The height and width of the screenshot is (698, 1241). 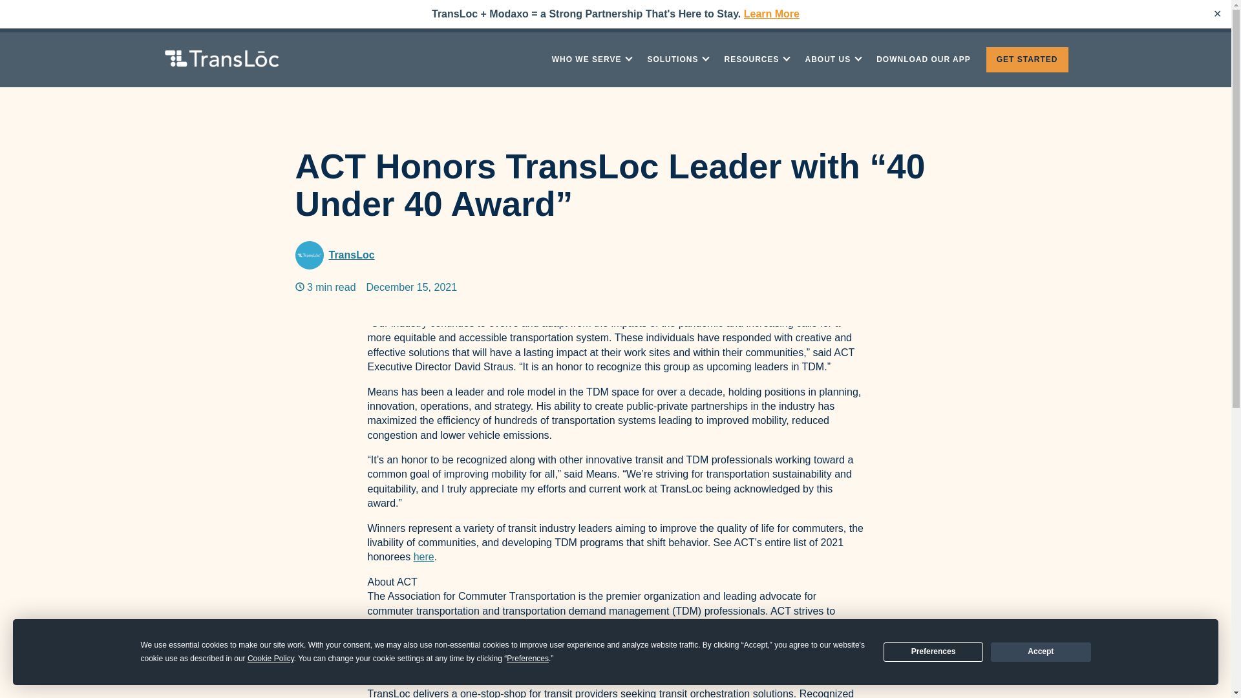 I want to click on Log into your account, so click(x=1011, y=16).